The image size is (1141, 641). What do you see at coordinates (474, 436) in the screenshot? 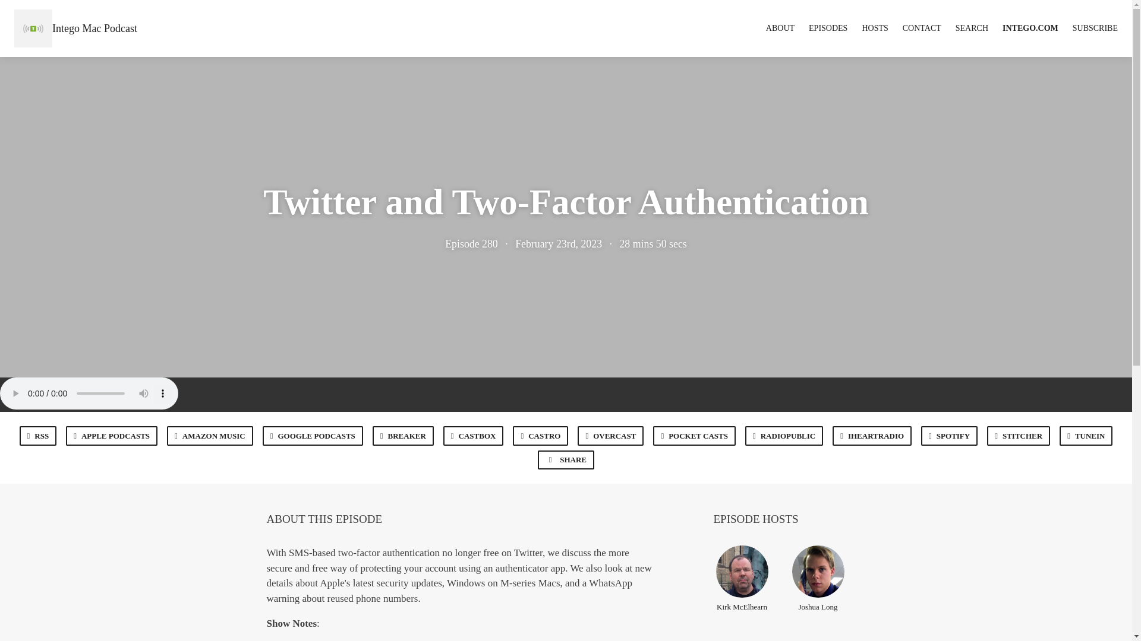
I see `CASTBOX` at bounding box center [474, 436].